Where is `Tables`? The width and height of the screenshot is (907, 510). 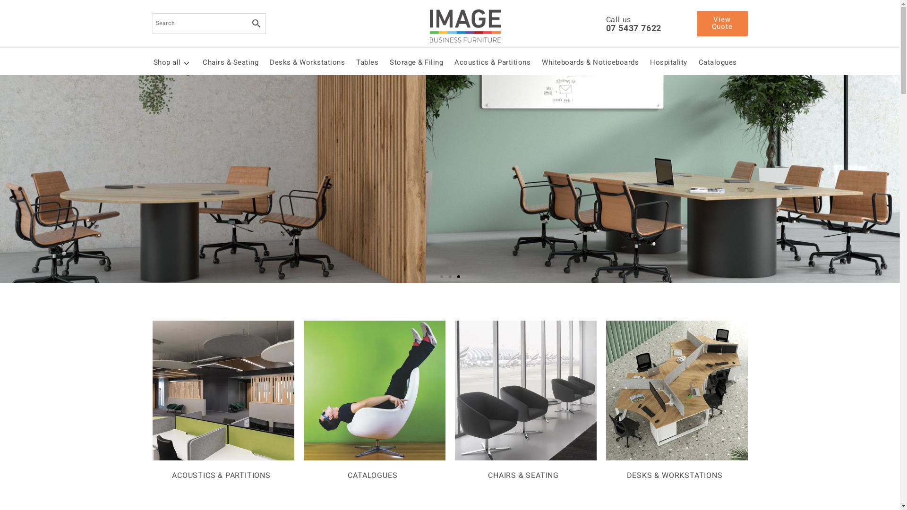 Tables is located at coordinates (368, 63).